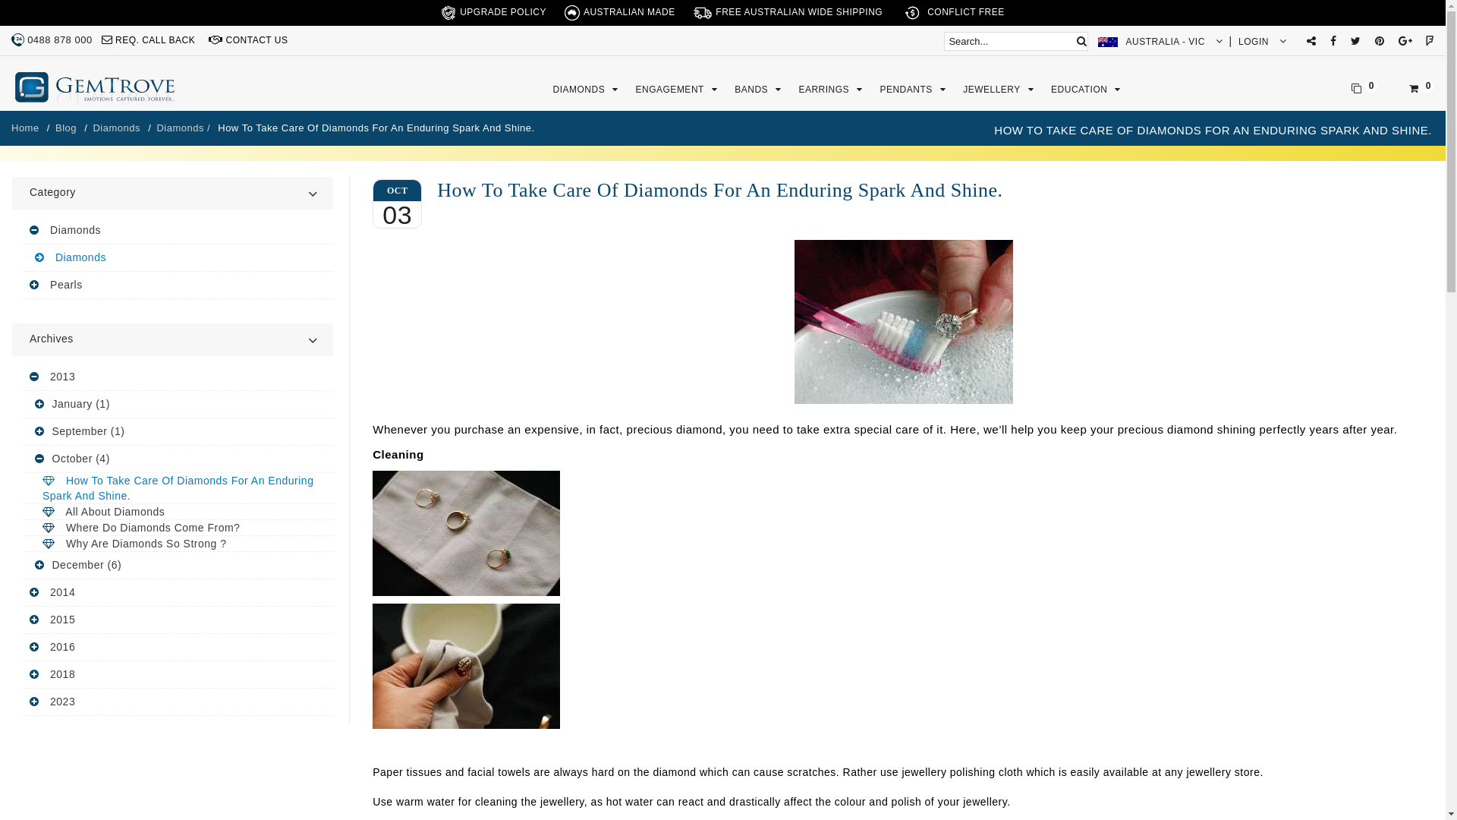 The image size is (1457, 820). What do you see at coordinates (1088, 90) in the screenshot?
I see `EDUCATION` at bounding box center [1088, 90].